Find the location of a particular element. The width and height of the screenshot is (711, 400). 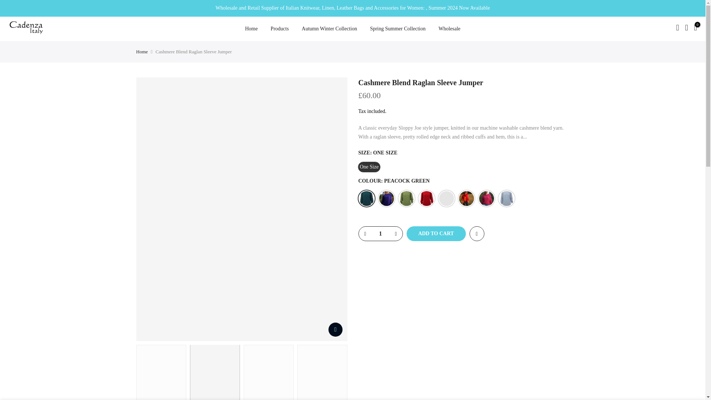

Autumn Winter Collection is located at coordinates (329, 29).